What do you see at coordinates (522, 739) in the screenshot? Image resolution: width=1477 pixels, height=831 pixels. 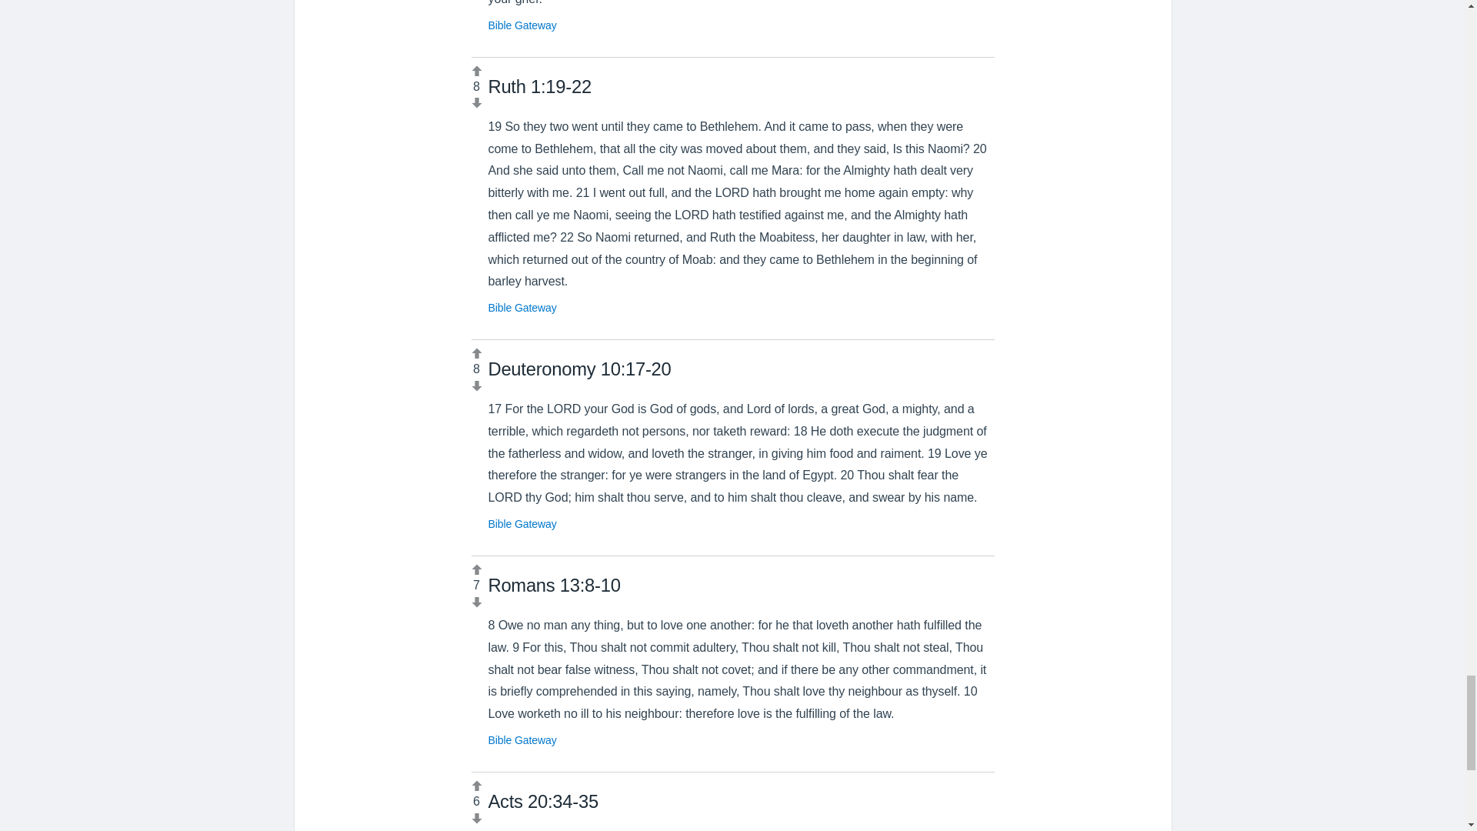 I see `Bible Gateway` at bounding box center [522, 739].